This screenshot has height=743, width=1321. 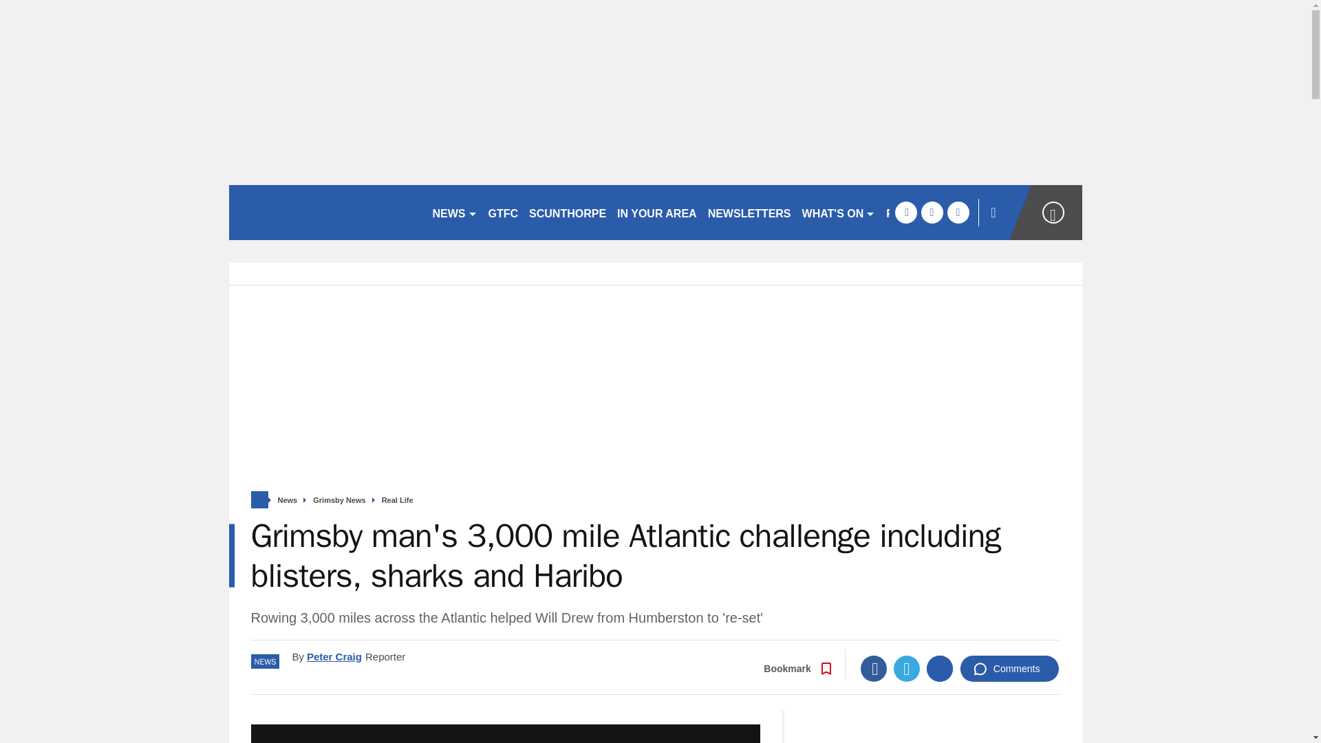 I want to click on Twitter, so click(x=907, y=669).